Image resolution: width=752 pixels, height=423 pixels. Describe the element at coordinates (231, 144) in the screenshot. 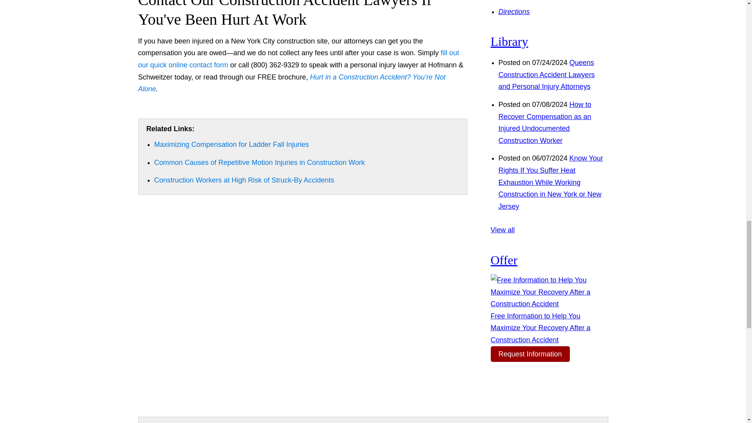

I see `Maximizing Compensation for Ladder Fall Injuries` at that location.